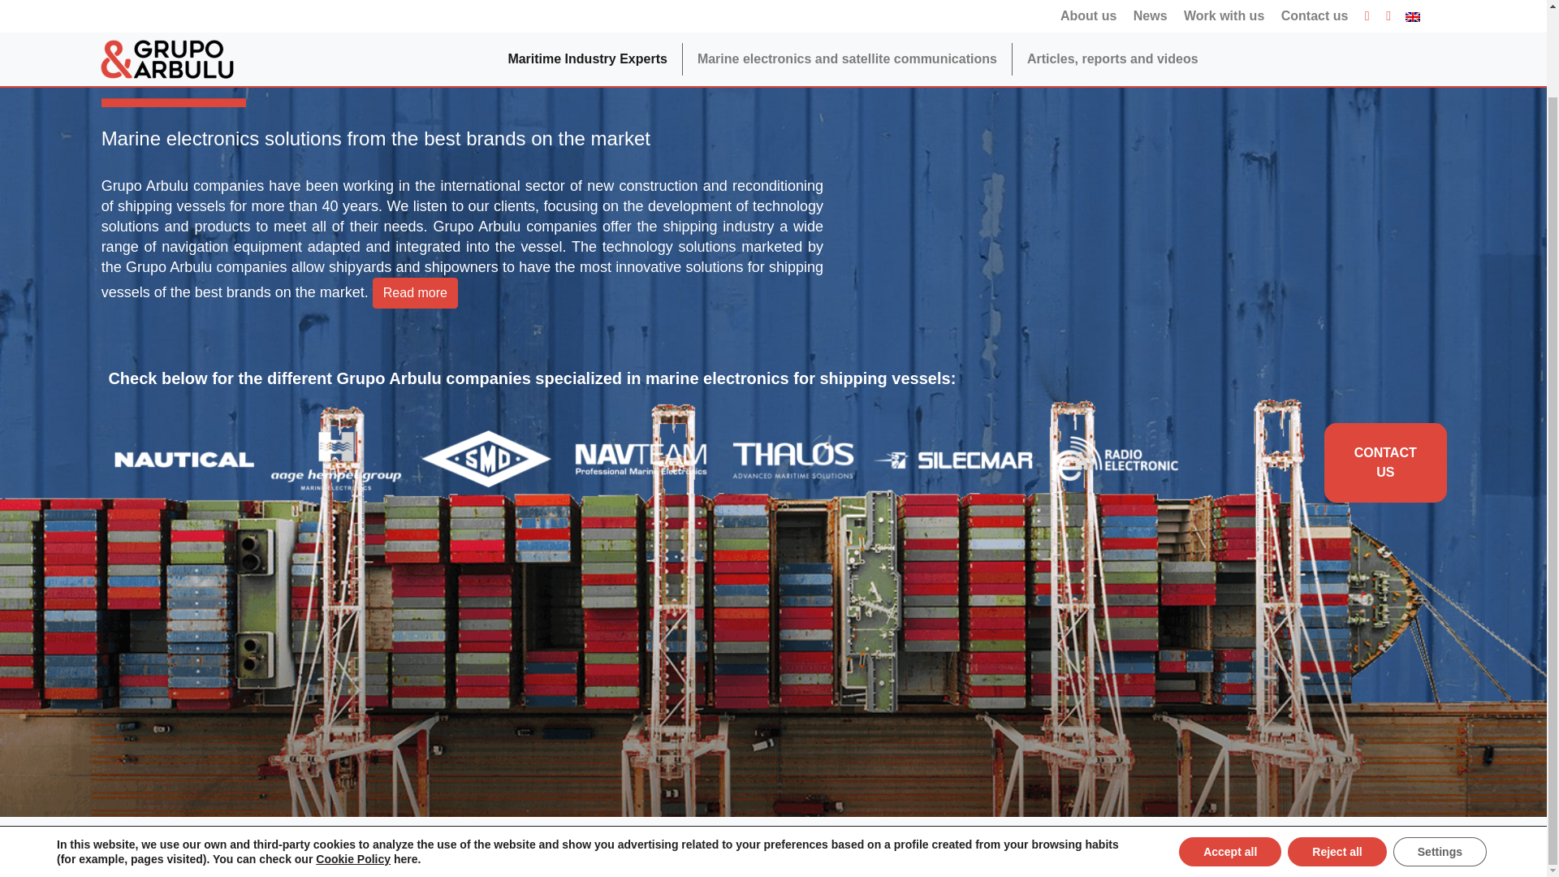 Image resolution: width=1559 pixels, height=877 pixels. I want to click on CONTACT US, so click(1385, 462).